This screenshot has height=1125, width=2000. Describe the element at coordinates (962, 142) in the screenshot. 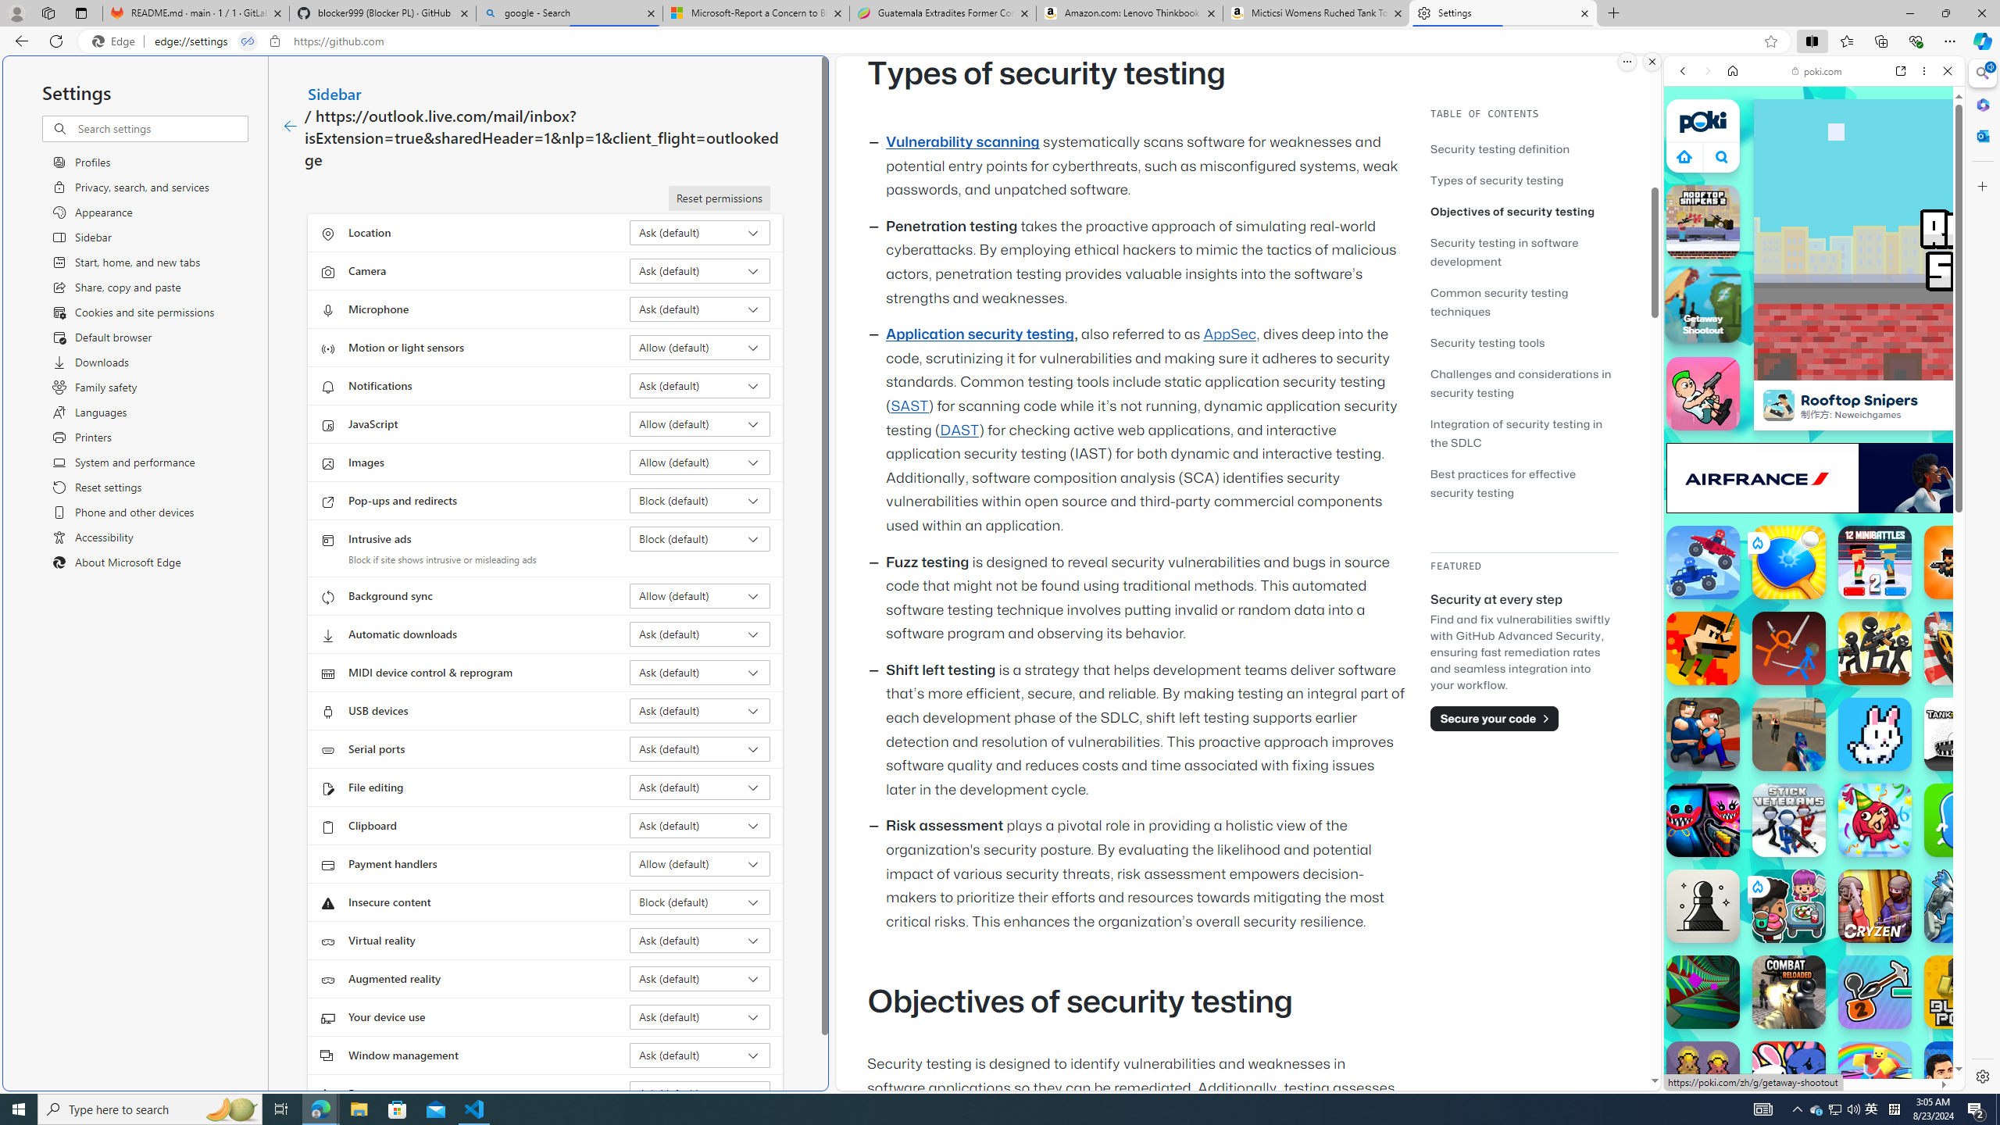

I see `Vulnerability scanning` at that location.